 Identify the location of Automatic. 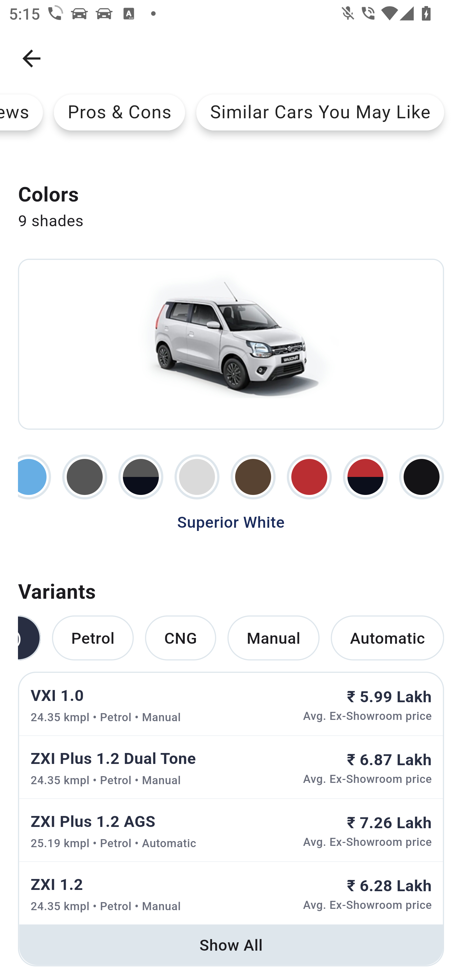
(387, 638).